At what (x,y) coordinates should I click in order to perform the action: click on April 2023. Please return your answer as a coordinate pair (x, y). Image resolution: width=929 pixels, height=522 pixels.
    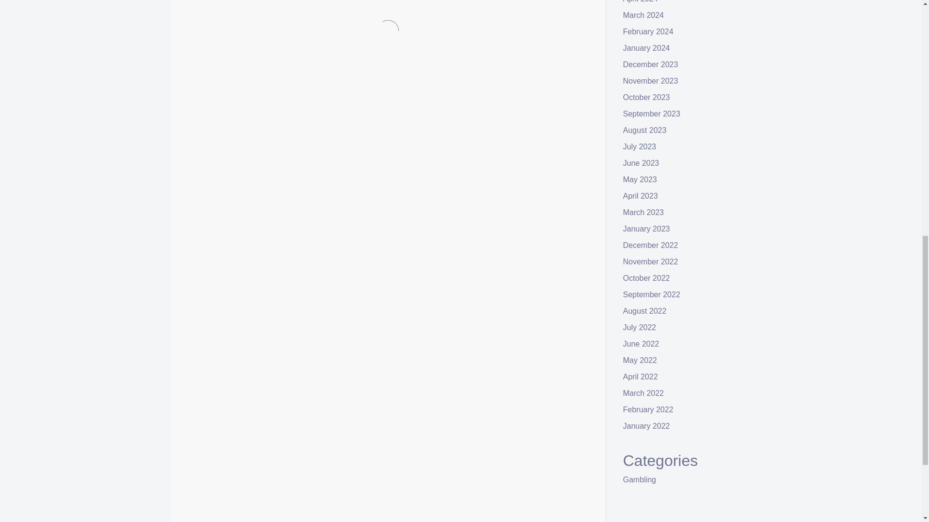
    Looking at the image, I should click on (641, 196).